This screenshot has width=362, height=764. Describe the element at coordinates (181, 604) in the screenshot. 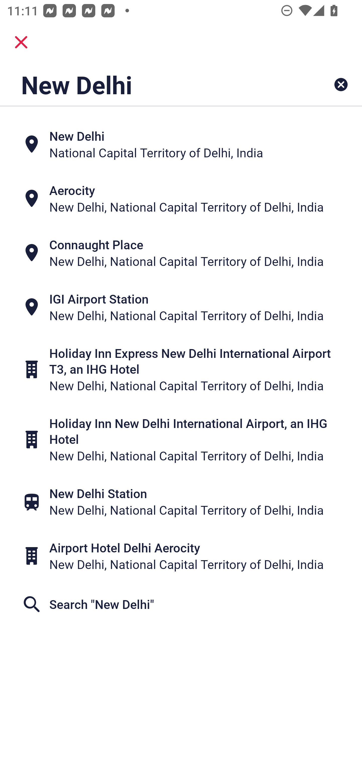

I see `Search "New Delhi"` at that location.